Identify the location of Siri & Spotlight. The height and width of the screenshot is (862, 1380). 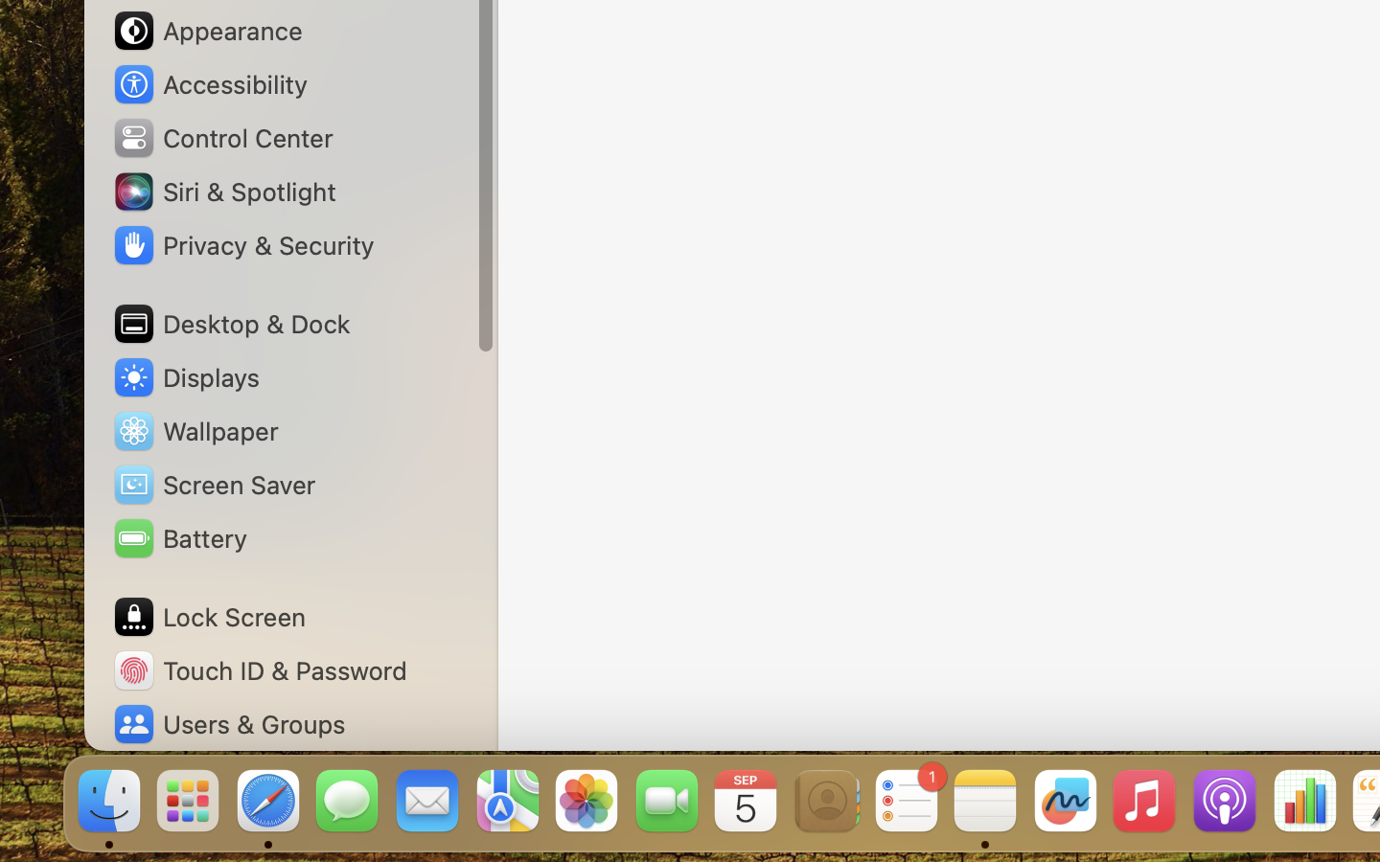
(223, 192).